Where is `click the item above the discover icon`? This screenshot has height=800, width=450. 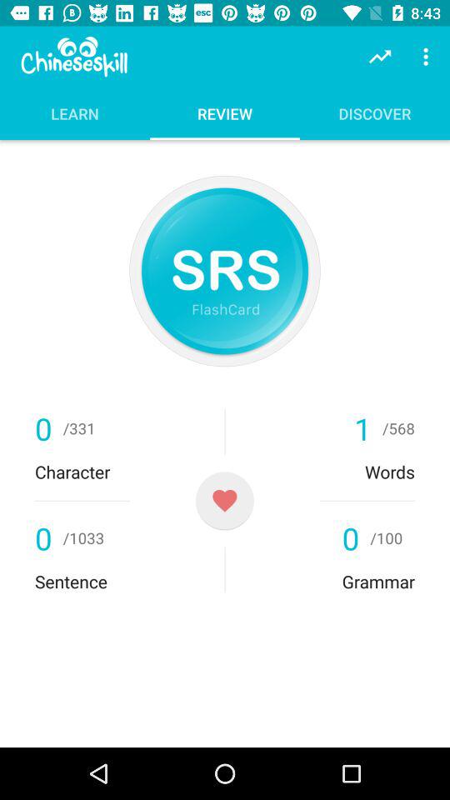 click the item above the discover icon is located at coordinates (380, 57).